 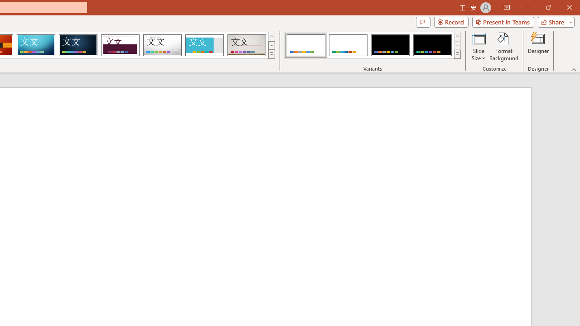 I want to click on AutomationID: ThemeVariantsGallery, so click(x=372, y=45).